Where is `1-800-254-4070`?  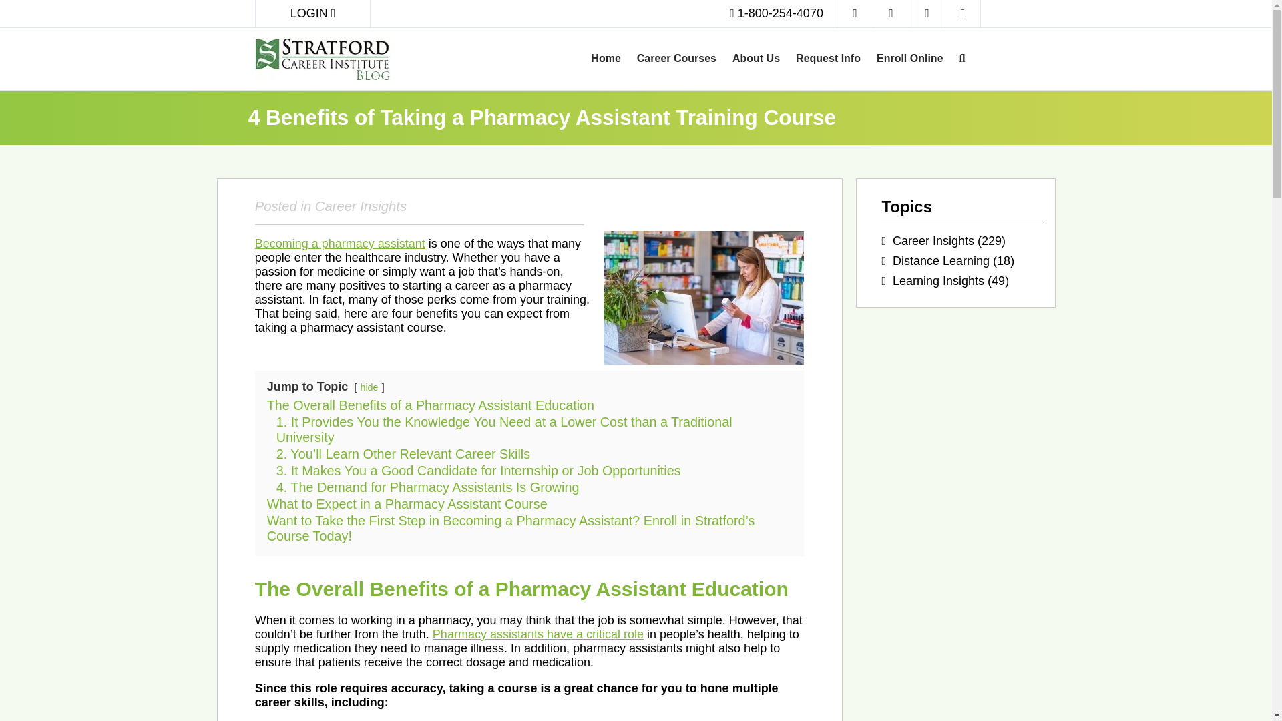
1-800-254-4070 is located at coordinates (776, 13).